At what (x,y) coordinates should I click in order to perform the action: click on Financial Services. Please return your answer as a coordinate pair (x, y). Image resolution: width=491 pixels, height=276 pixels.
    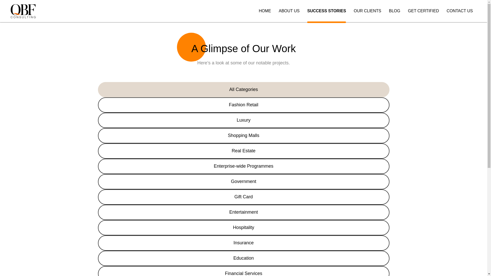
    Looking at the image, I should click on (243, 271).